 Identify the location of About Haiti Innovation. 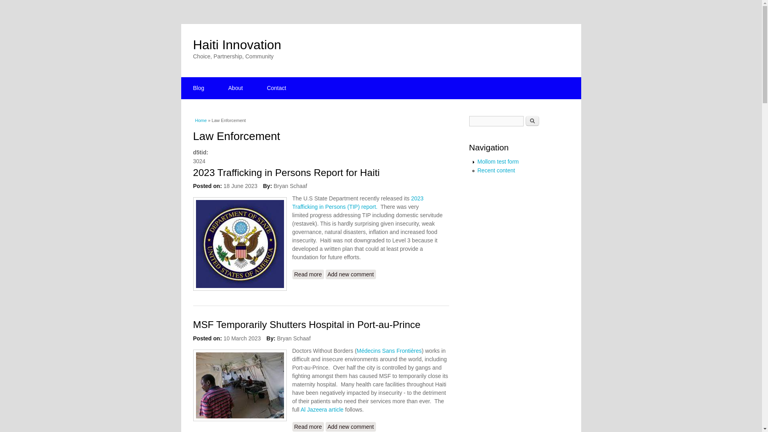
(236, 88).